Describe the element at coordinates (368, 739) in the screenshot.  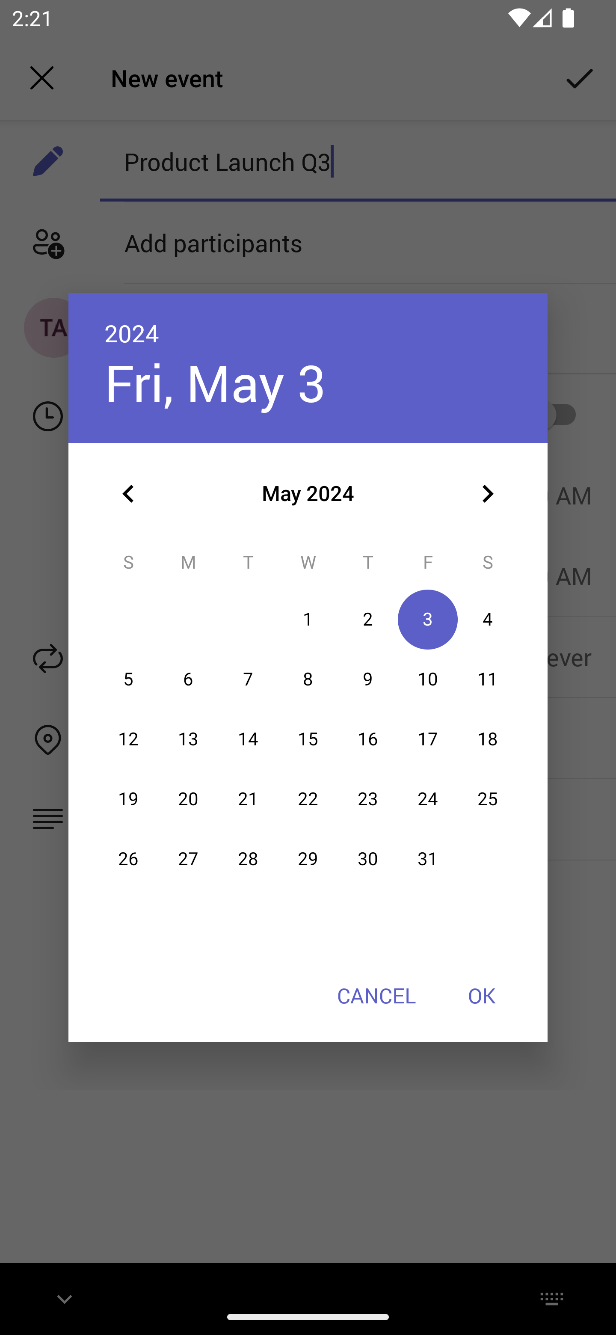
I see `16 16 May 2024` at that location.